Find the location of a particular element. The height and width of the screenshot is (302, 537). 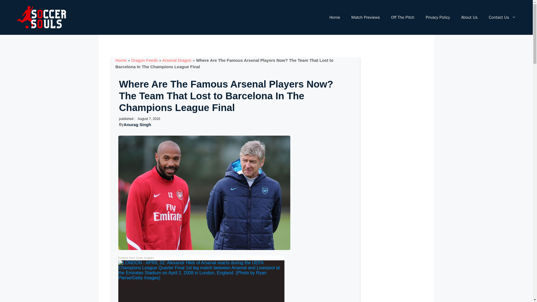

Off The Pitch is located at coordinates (403, 17).